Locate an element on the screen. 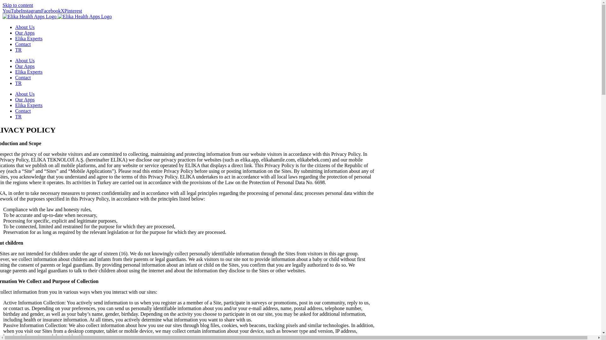 This screenshot has width=606, height=340. Elika Experts is located at coordinates (29, 38).